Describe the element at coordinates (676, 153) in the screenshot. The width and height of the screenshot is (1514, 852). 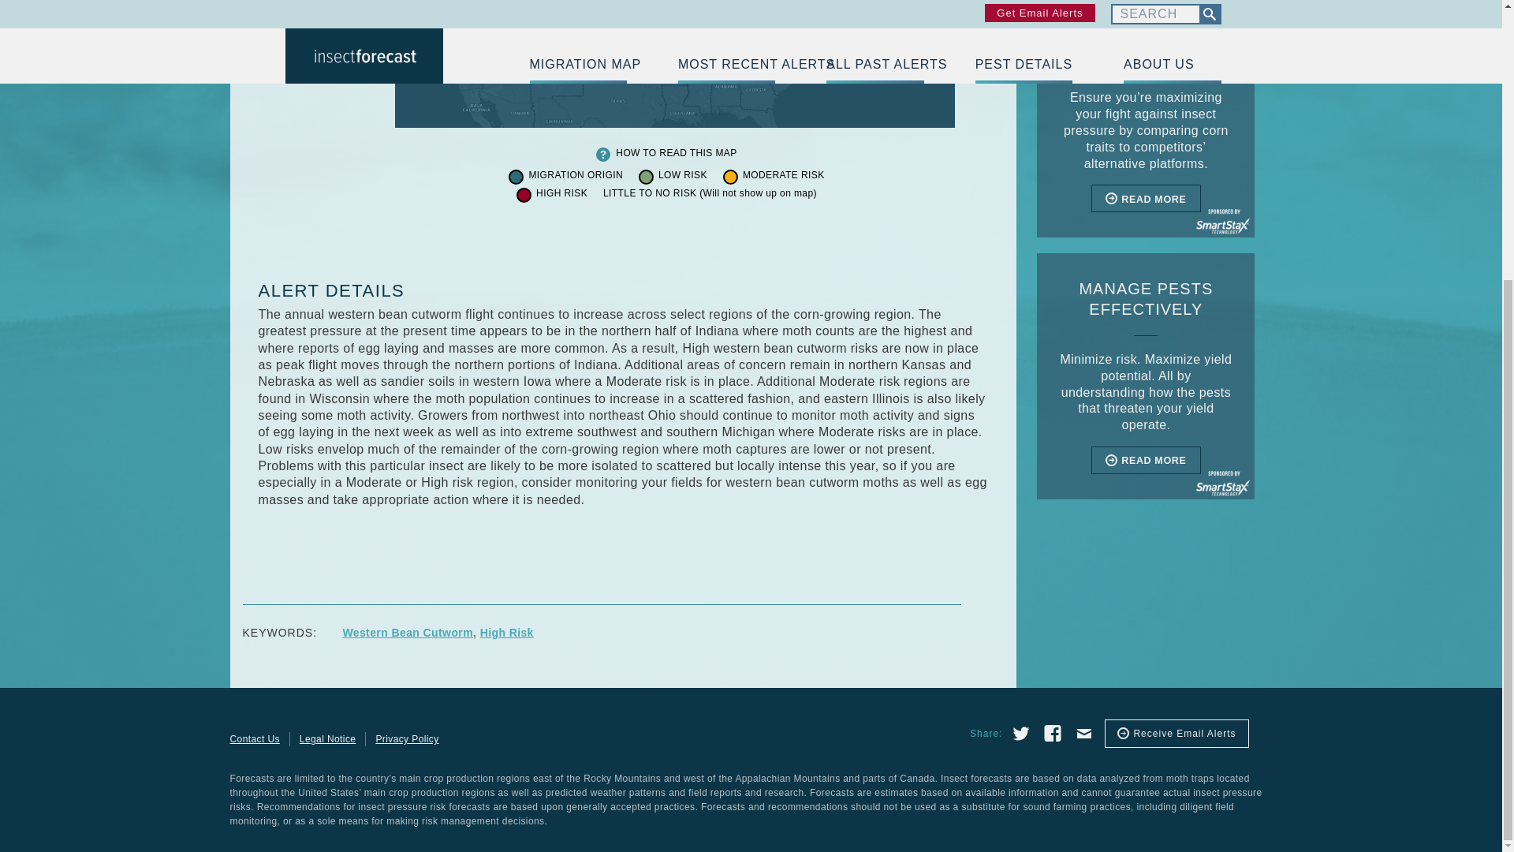
I see `HOW TO READ THIS MAP` at that location.